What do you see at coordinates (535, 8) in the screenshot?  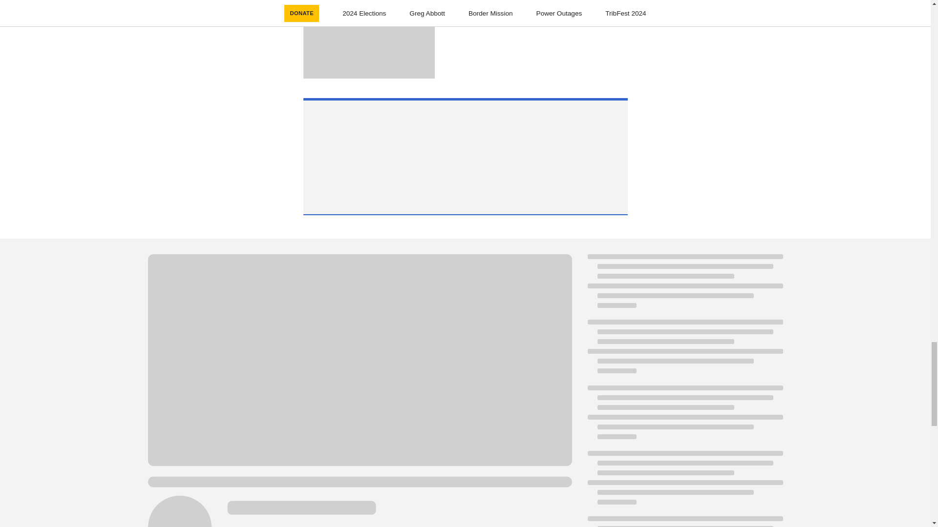 I see `Loading indicator` at bounding box center [535, 8].